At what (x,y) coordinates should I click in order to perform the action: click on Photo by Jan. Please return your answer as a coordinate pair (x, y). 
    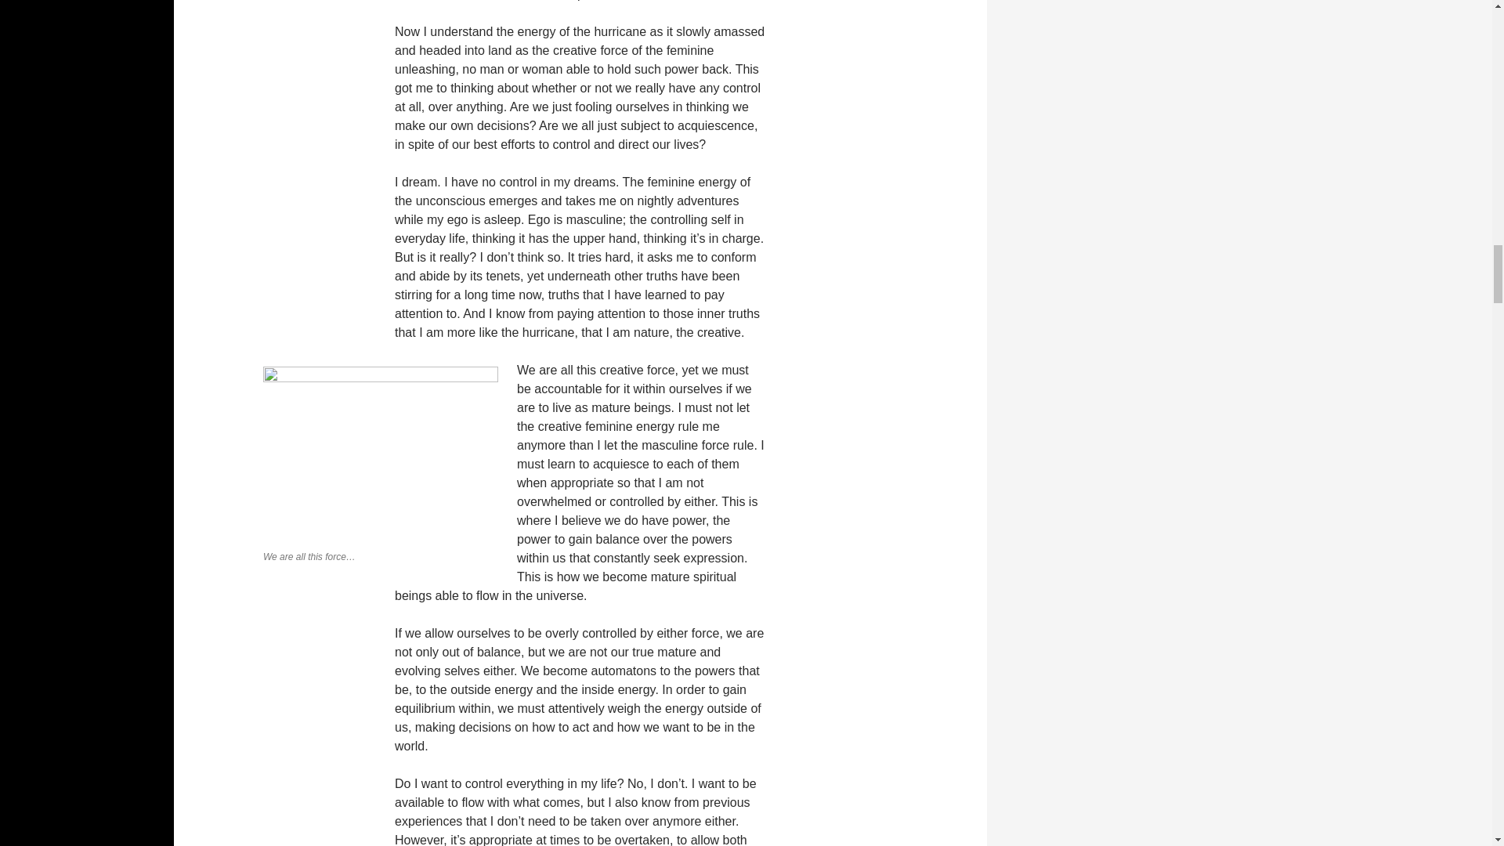
    Looking at the image, I should click on (381, 454).